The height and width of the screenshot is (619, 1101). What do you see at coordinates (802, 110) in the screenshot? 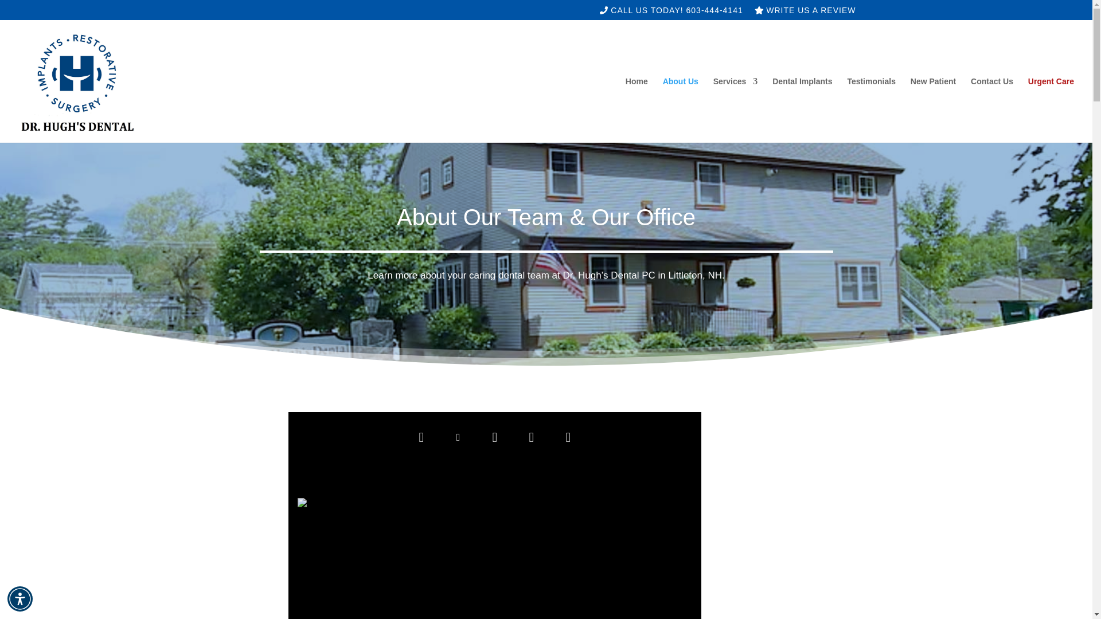
I see `Dental Implants` at bounding box center [802, 110].